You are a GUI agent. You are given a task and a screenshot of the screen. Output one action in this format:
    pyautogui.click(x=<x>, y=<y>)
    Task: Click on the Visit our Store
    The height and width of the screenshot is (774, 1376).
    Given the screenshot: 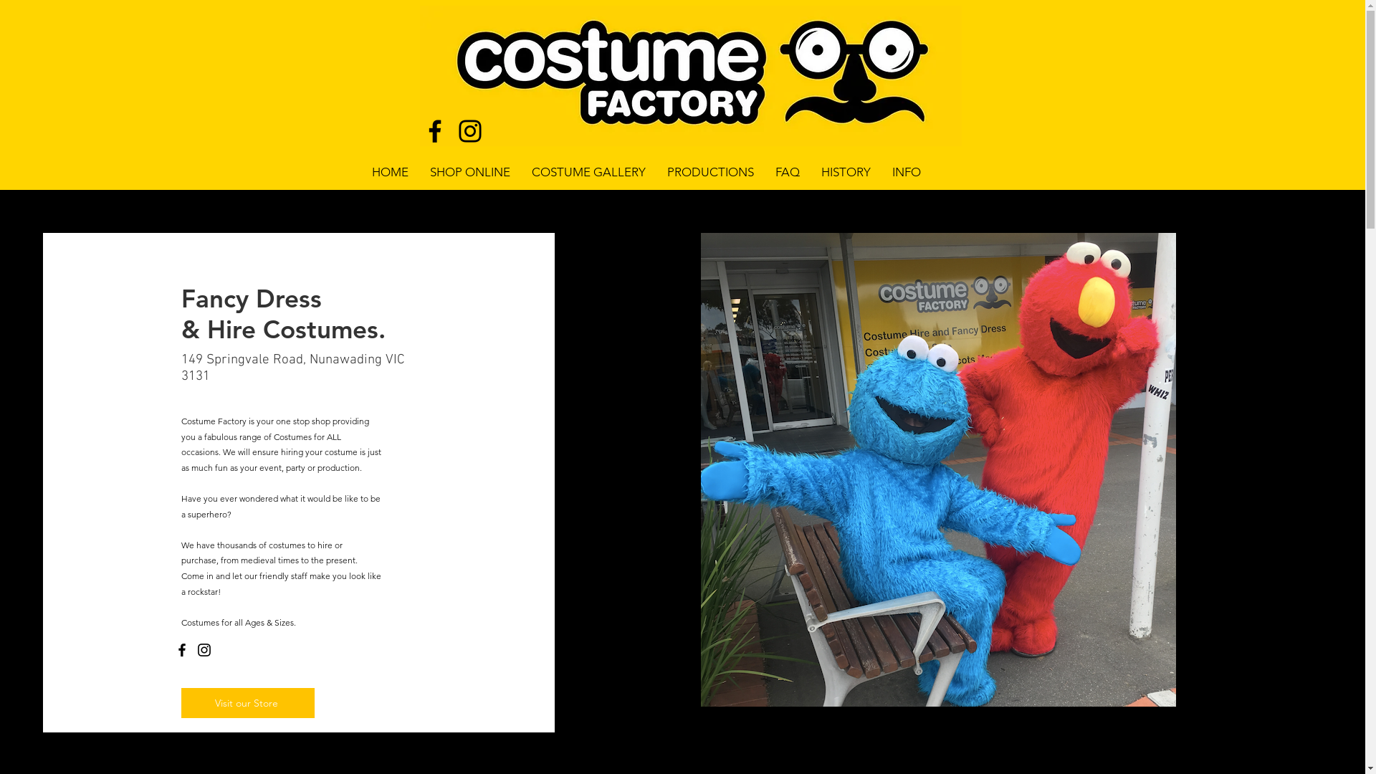 What is the action you would take?
    pyautogui.click(x=248, y=703)
    